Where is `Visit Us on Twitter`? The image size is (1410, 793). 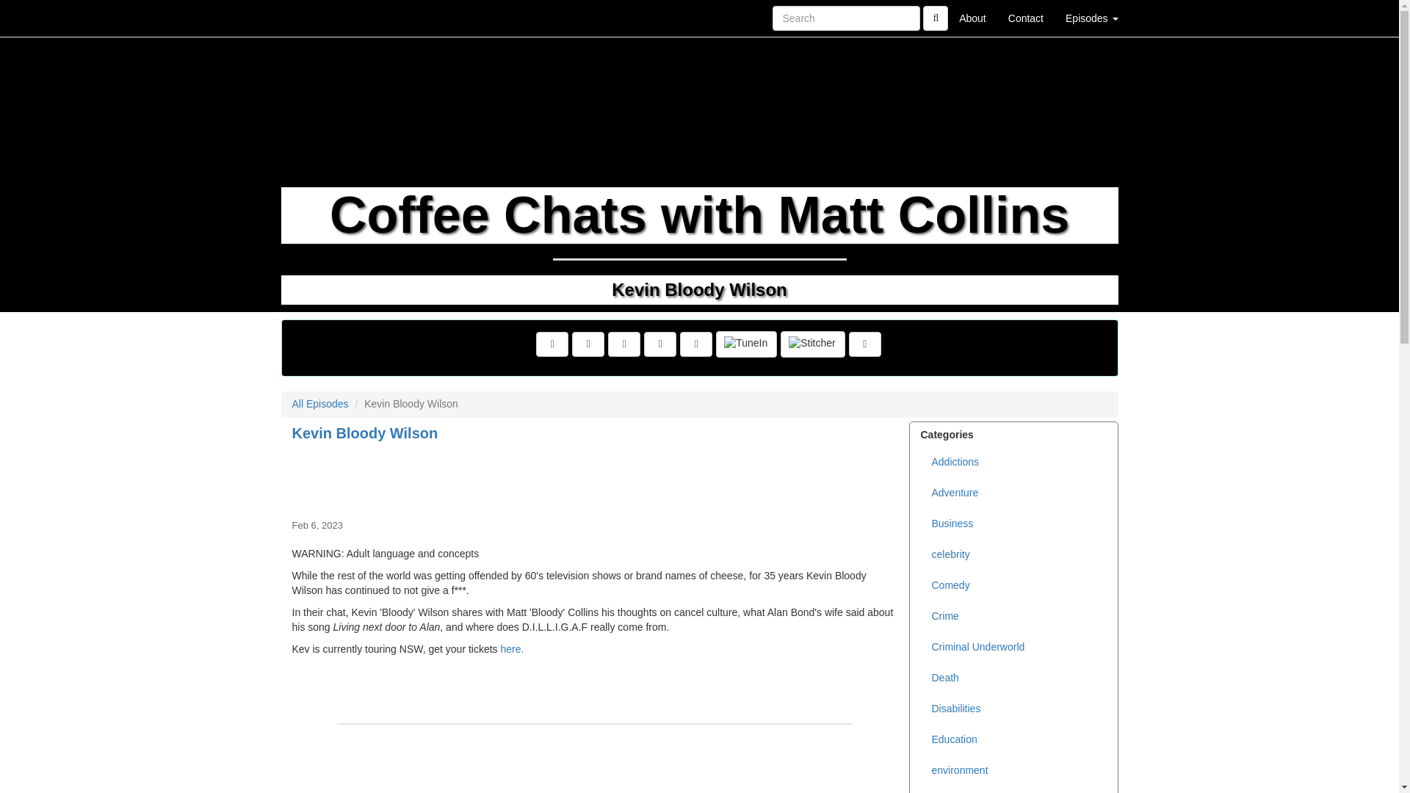
Visit Us on Twitter is located at coordinates (588, 344).